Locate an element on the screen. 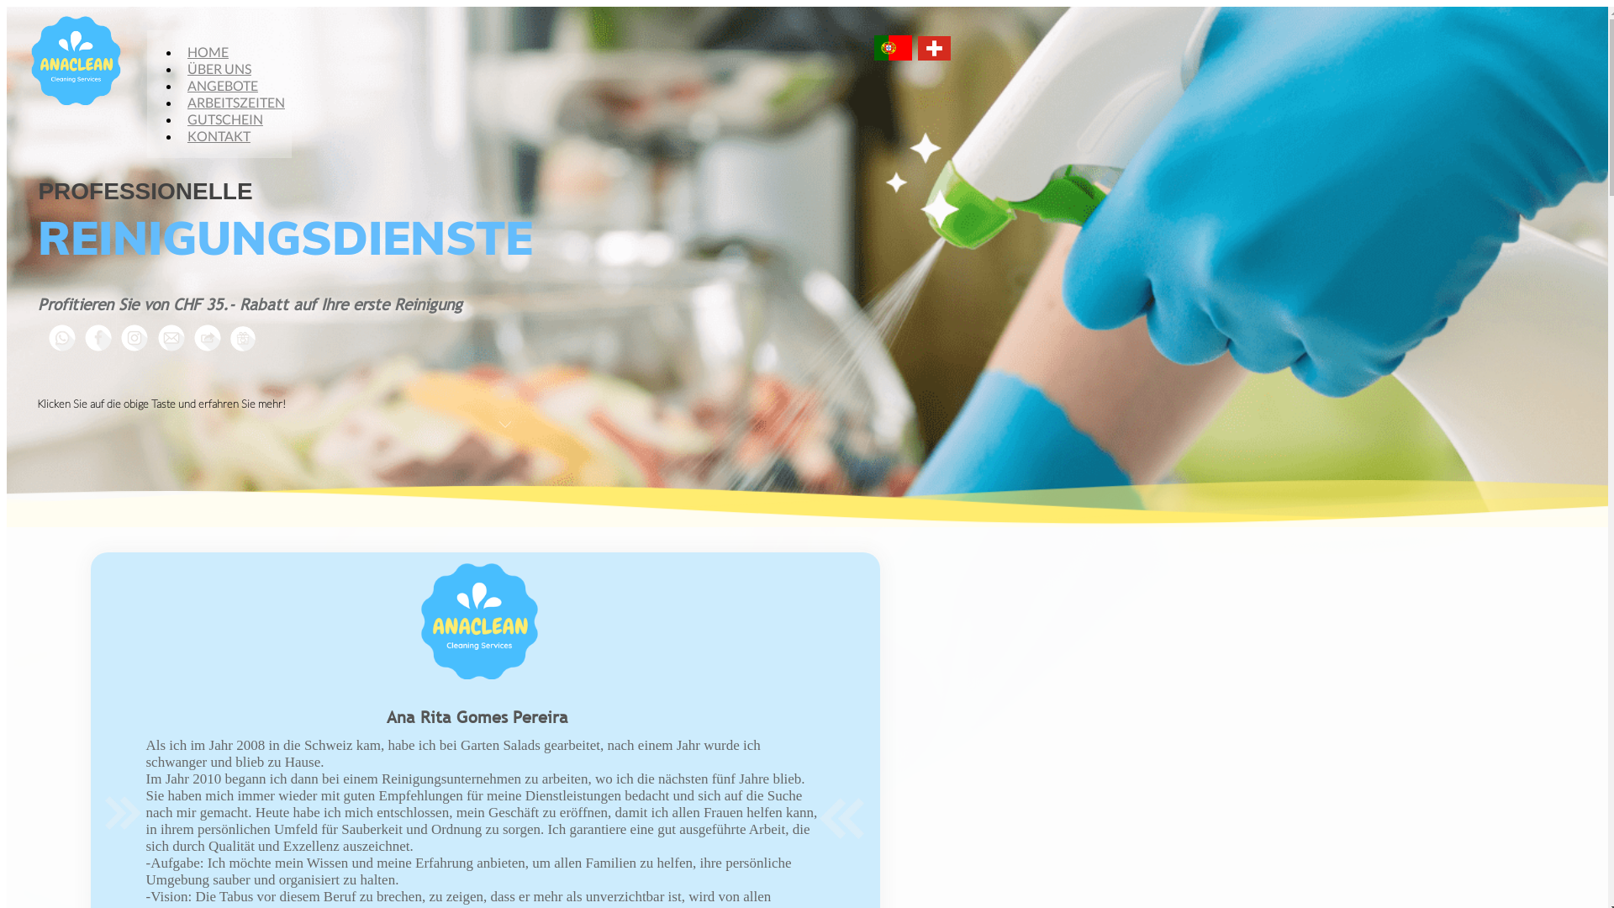 The height and width of the screenshot is (908, 1614). Gutschein is located at coordinates (243, 339).